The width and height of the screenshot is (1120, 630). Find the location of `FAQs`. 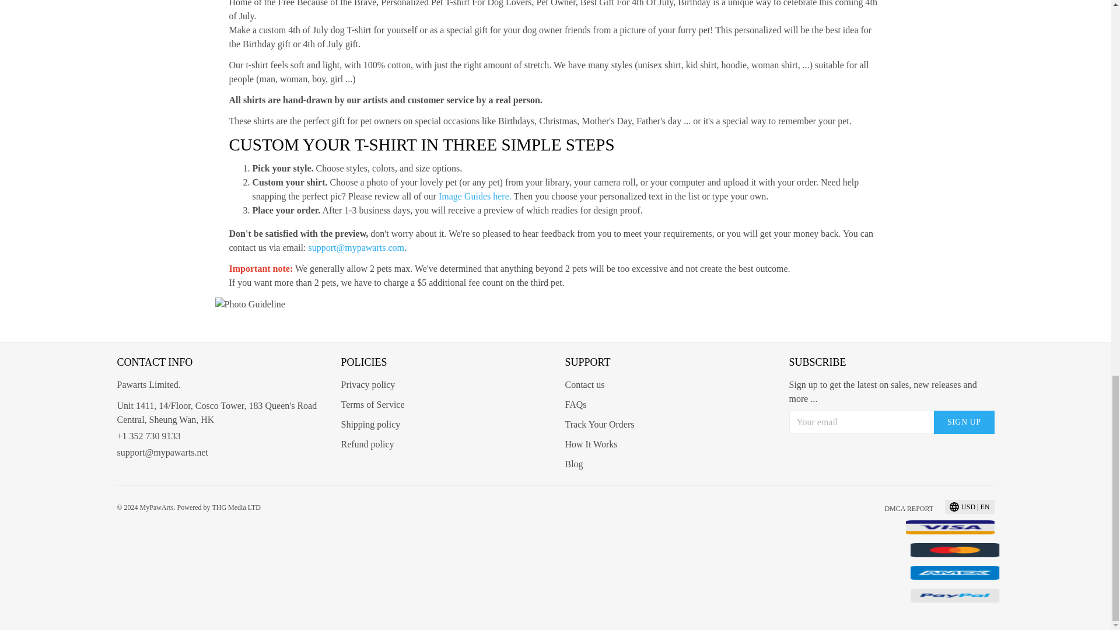

FAQs is located at coordinates (575, 404).